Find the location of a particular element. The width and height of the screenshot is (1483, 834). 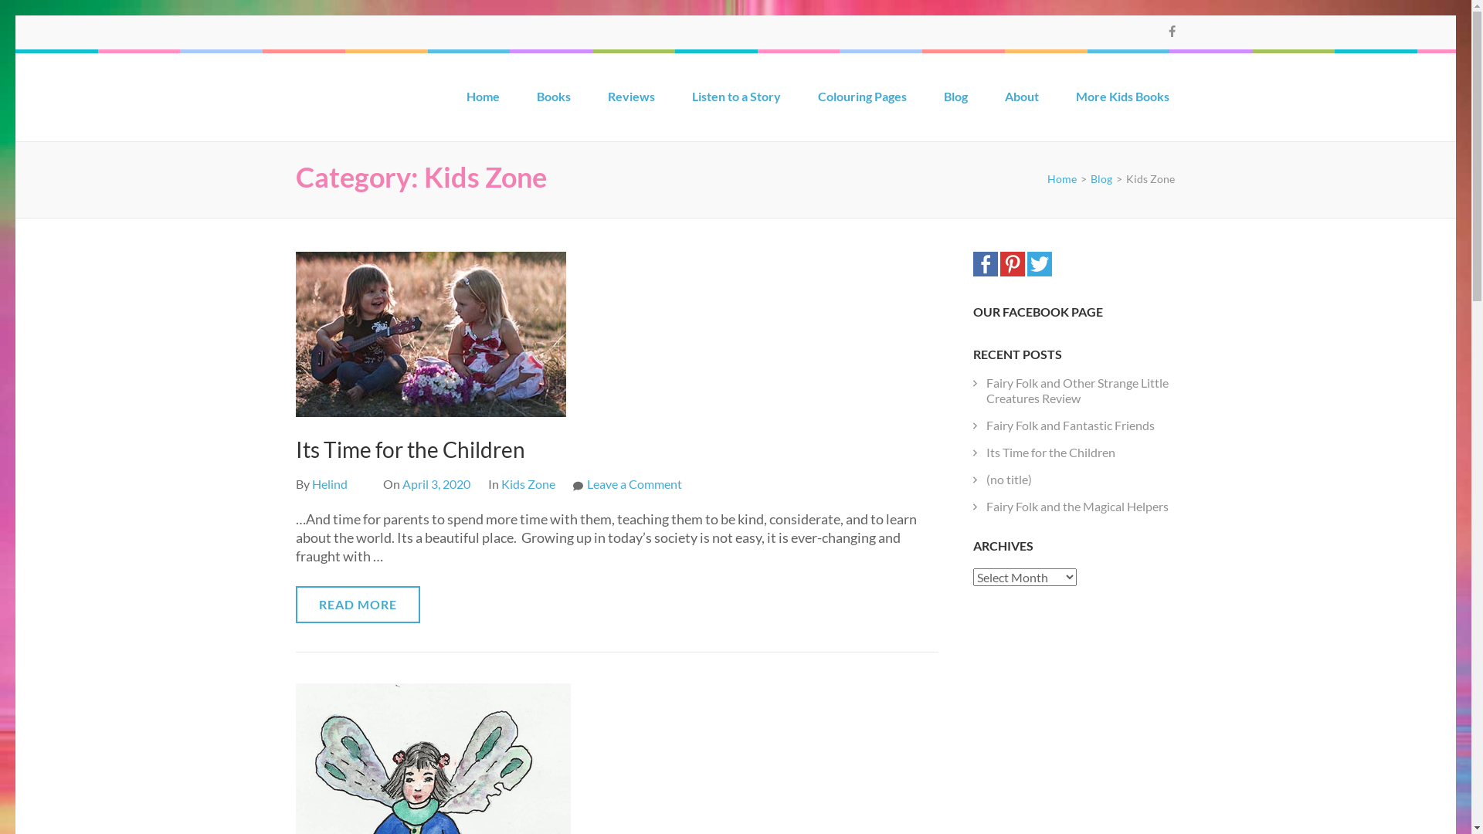

Home is located at coordinates (484, 103).